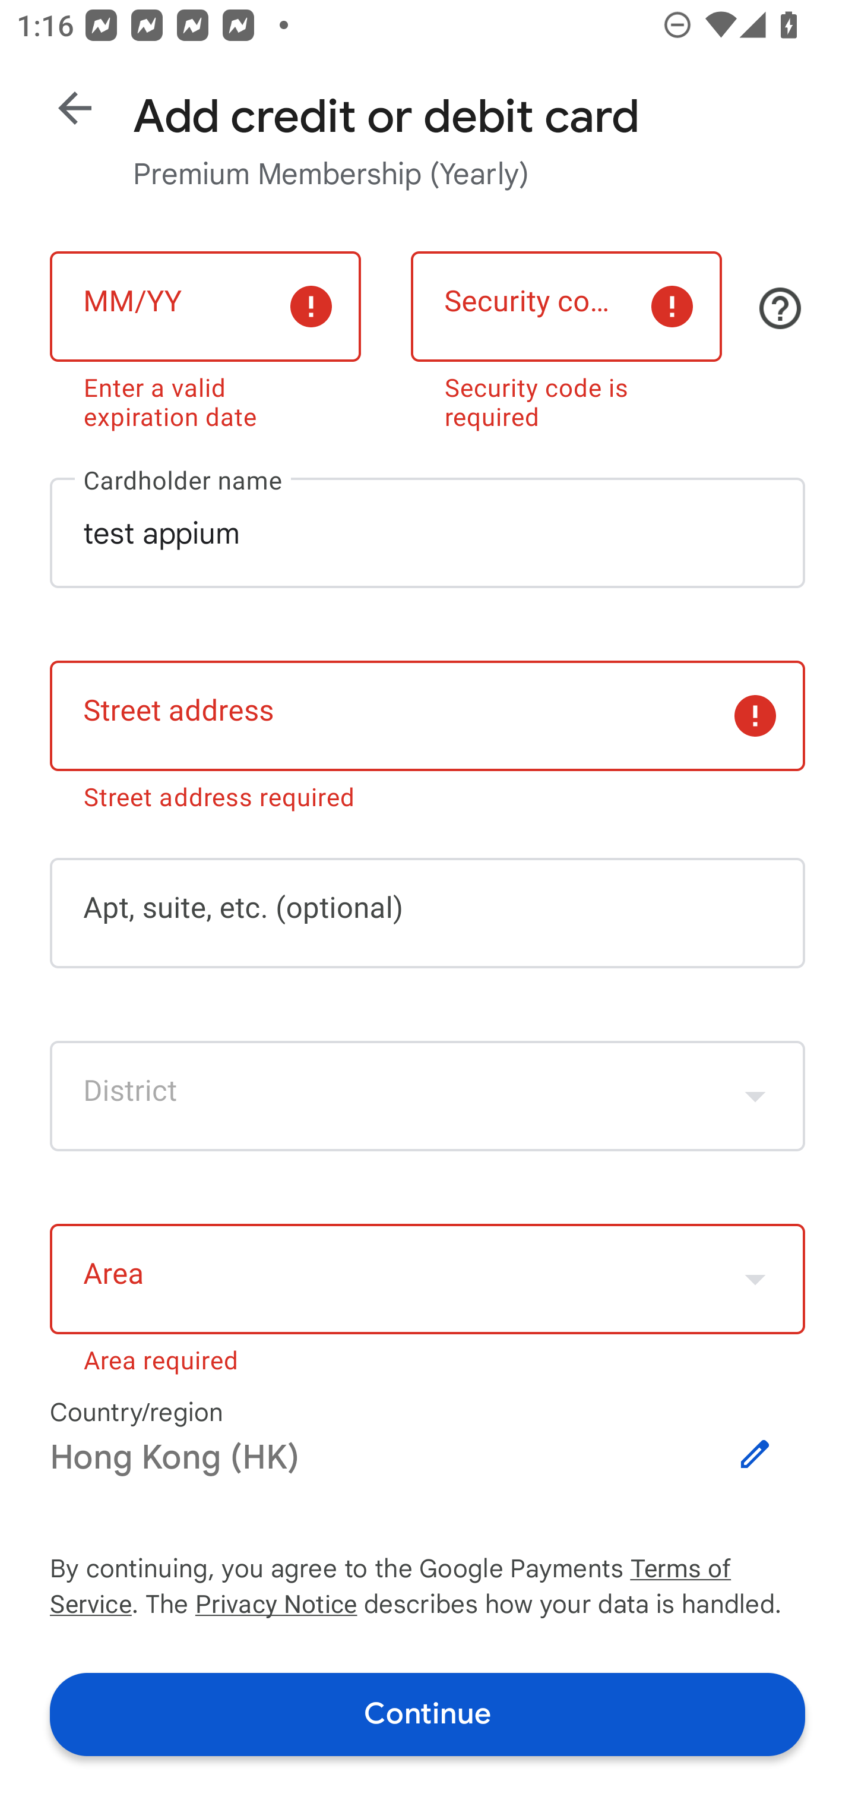  Describe the element at coordinates (755, 1280) in the screenshot. I see `Show dropdown menu` at that location.